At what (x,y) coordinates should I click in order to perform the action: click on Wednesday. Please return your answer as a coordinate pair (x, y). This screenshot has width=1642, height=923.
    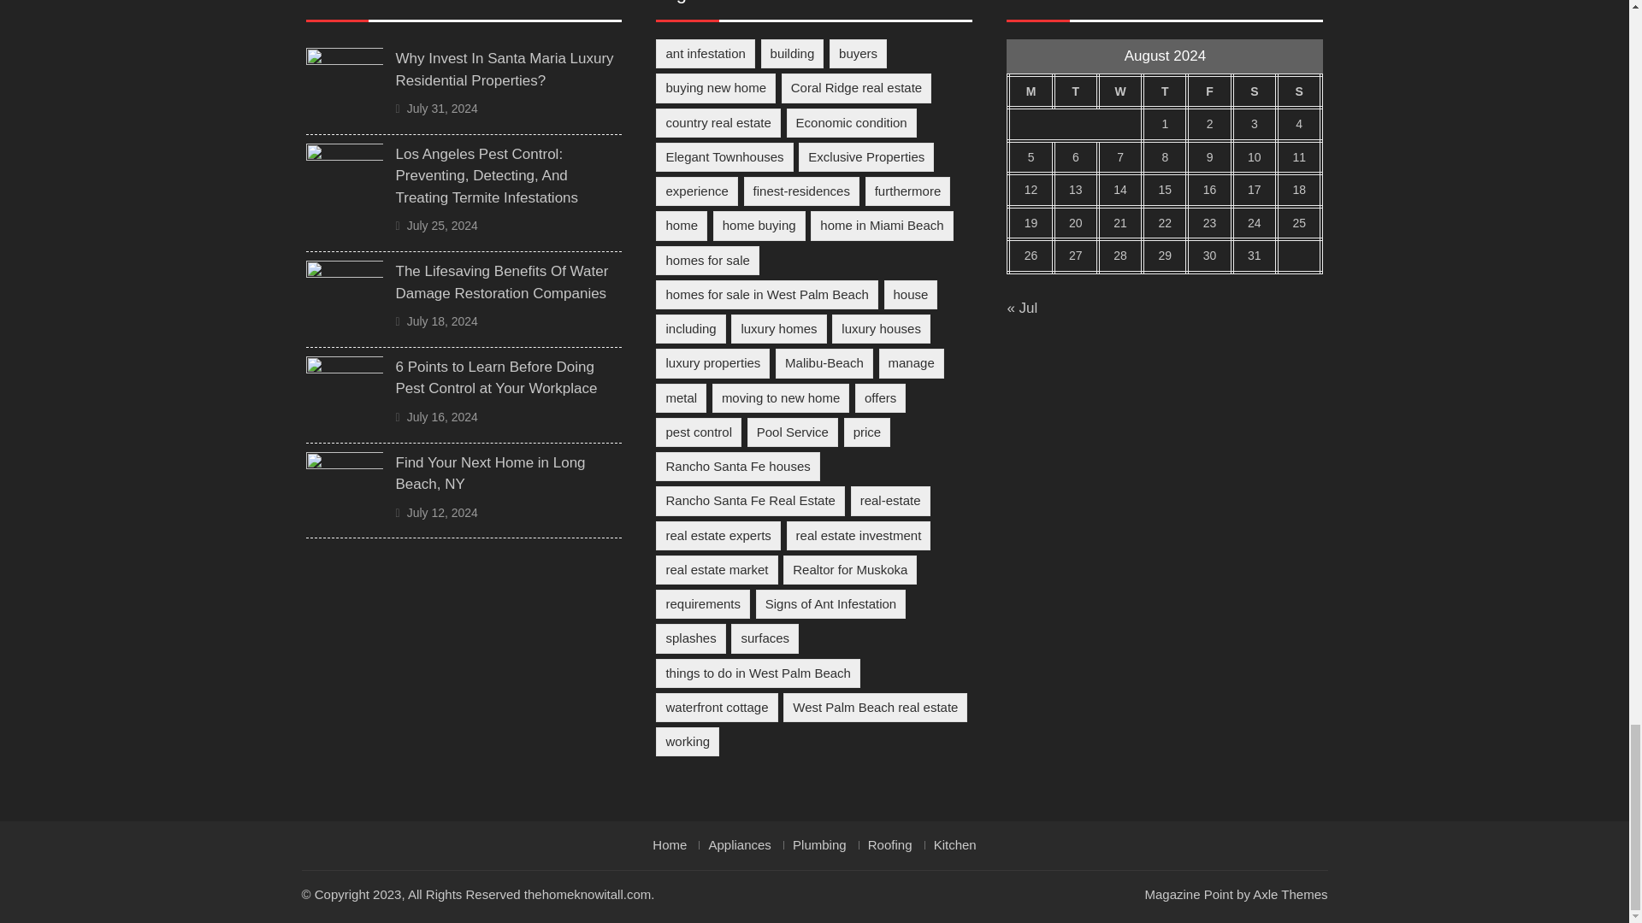
    Looking at the image, I should click on (1120, 91).